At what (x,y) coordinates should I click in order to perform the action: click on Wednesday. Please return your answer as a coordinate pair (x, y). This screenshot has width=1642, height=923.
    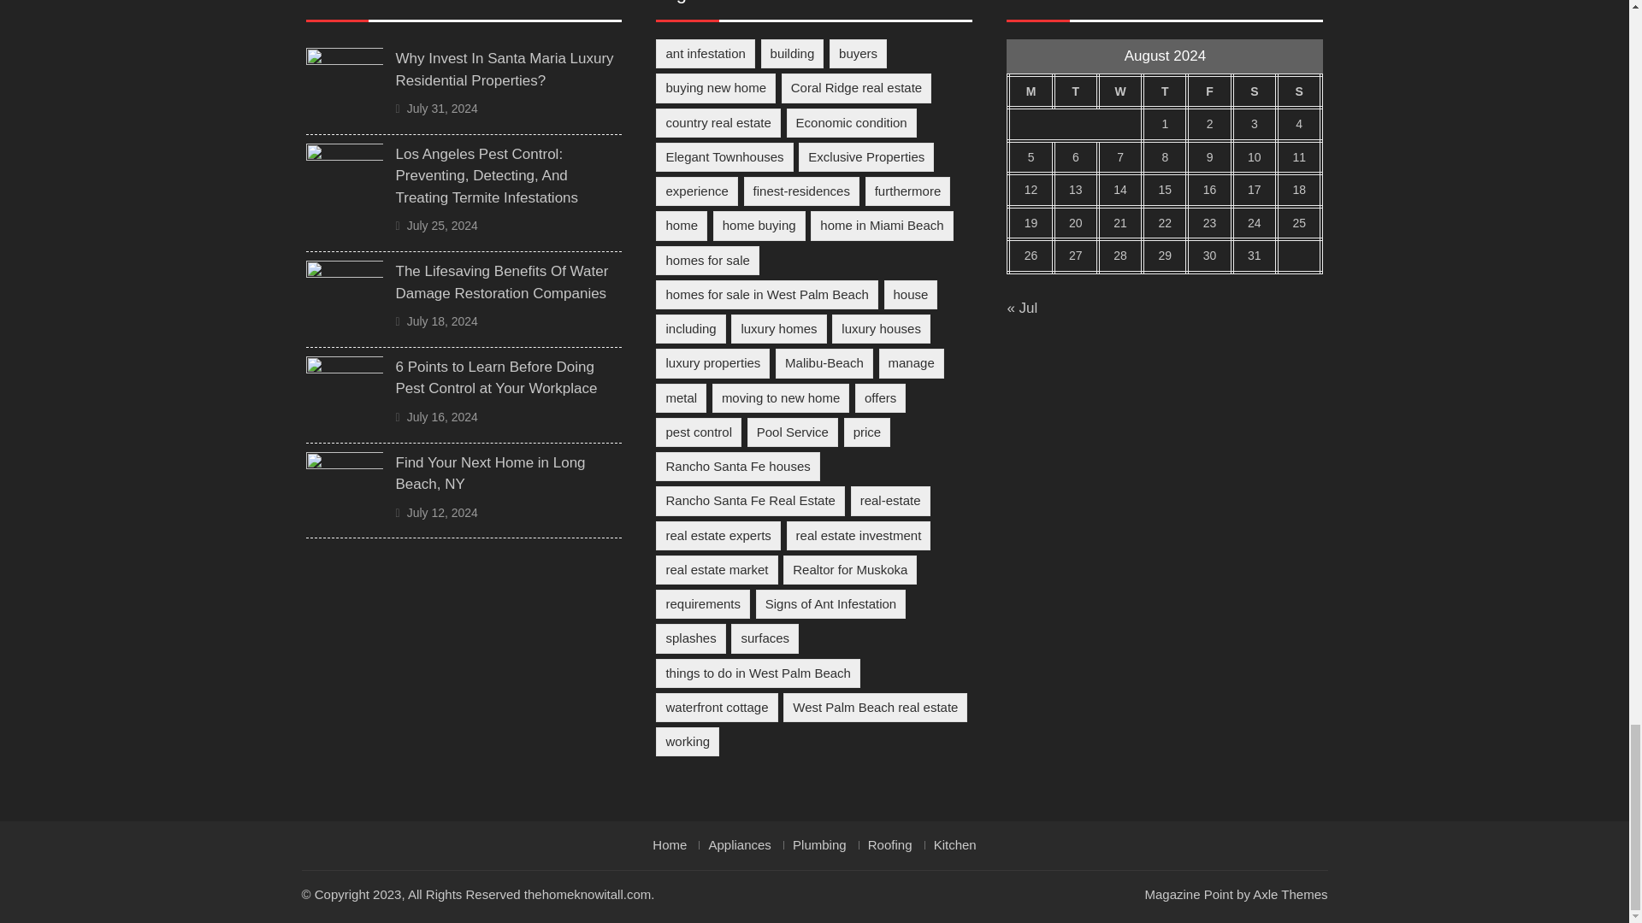
    Looking at the image, I should click on (1120, 91).